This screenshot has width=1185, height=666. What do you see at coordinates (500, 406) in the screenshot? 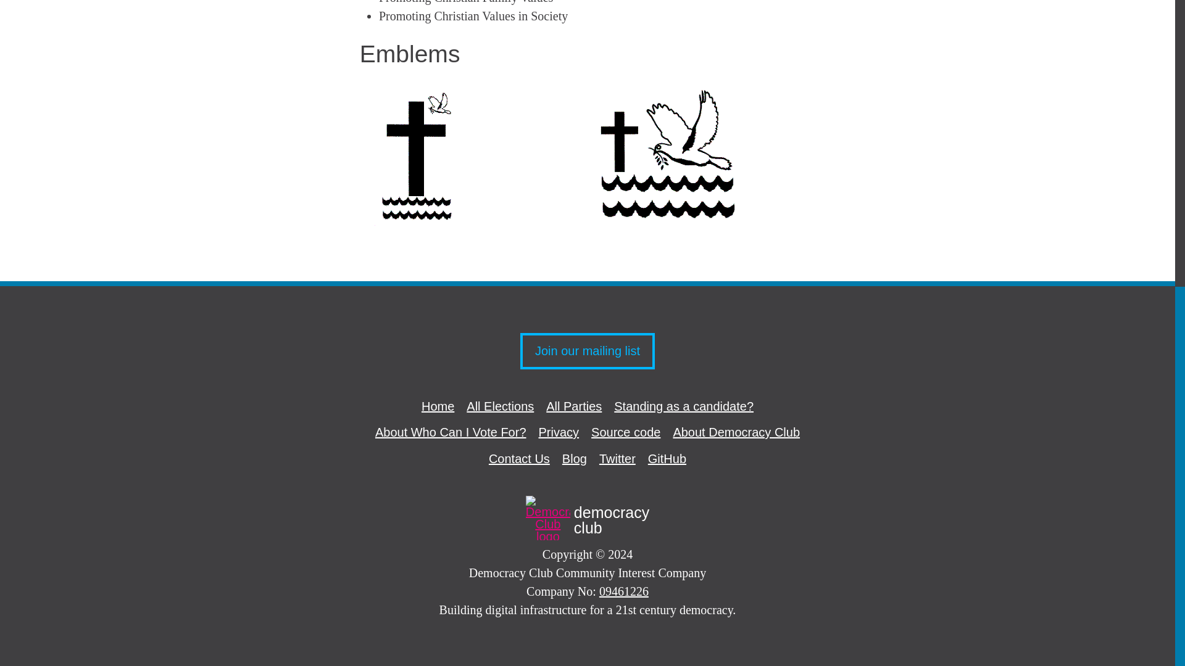
I see `Source code` at bounding box center [500, 406].